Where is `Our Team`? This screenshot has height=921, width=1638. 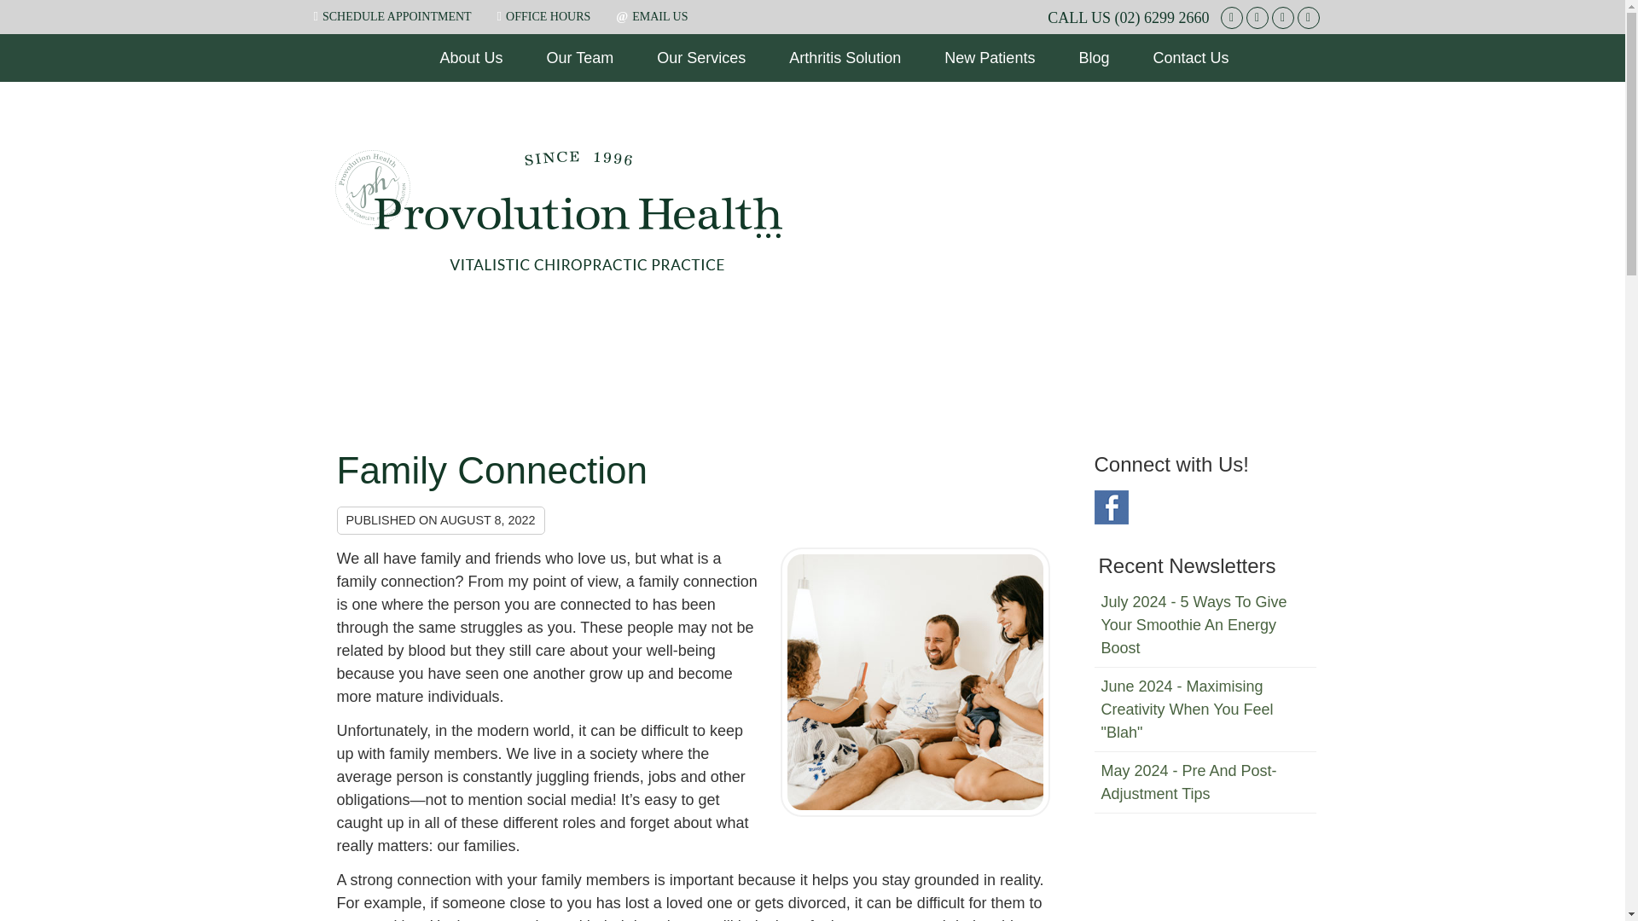
Our Team is located at coordinates (581, 58).